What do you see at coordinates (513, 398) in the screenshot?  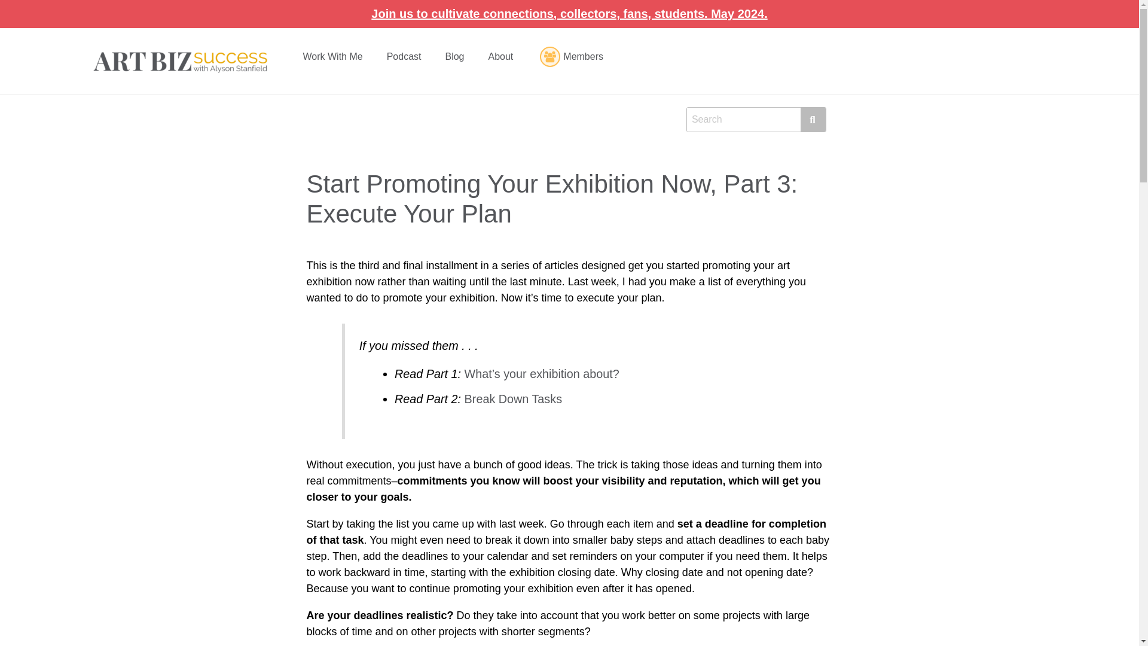 I see `Break Down Tasks for Promoting Your Art Exhibits` at bounding box center [513, 398].